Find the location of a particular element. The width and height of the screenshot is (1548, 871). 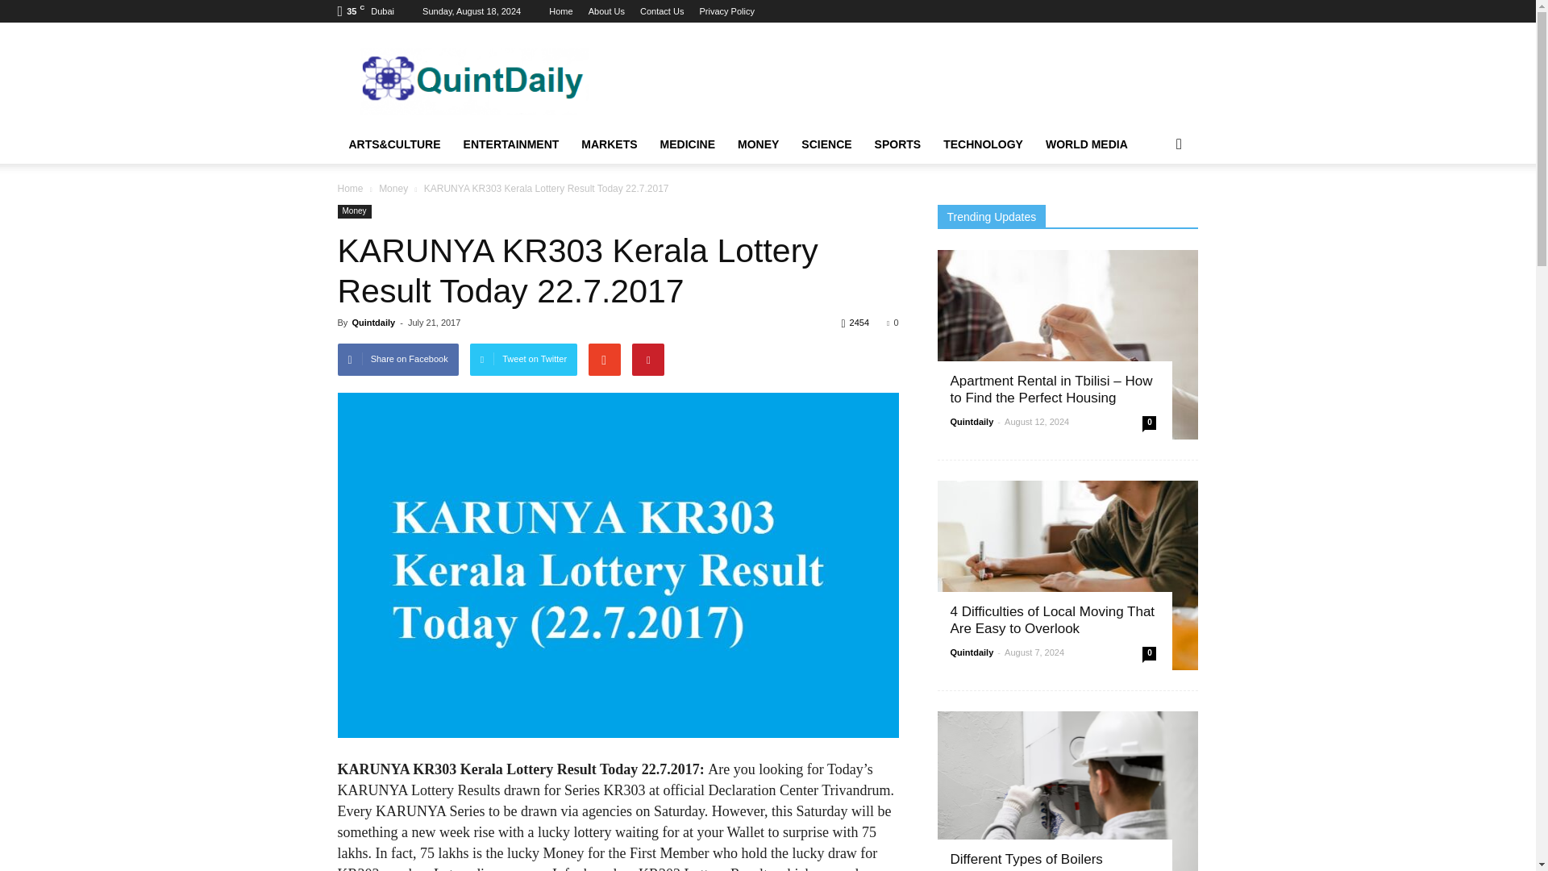

View all posts in Money is located at coordinates (394, 188).